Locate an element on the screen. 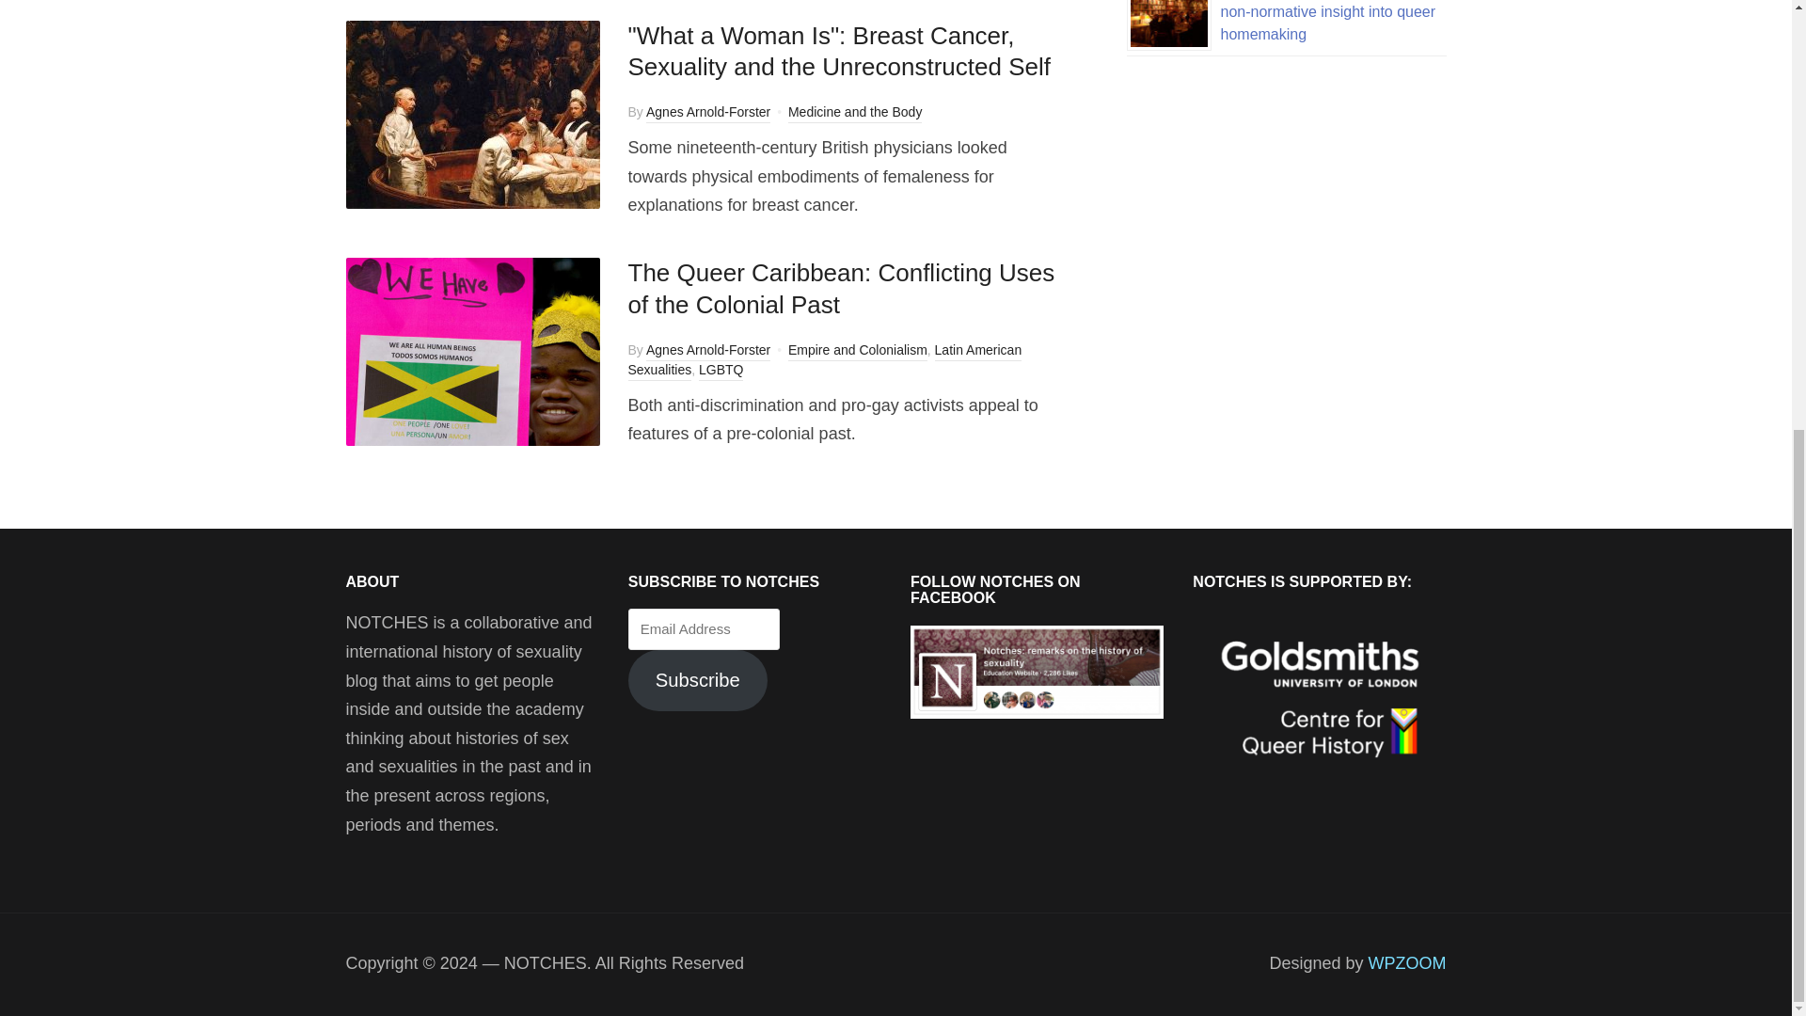  Latin American Sexualities is located at coordinates (825, 361).